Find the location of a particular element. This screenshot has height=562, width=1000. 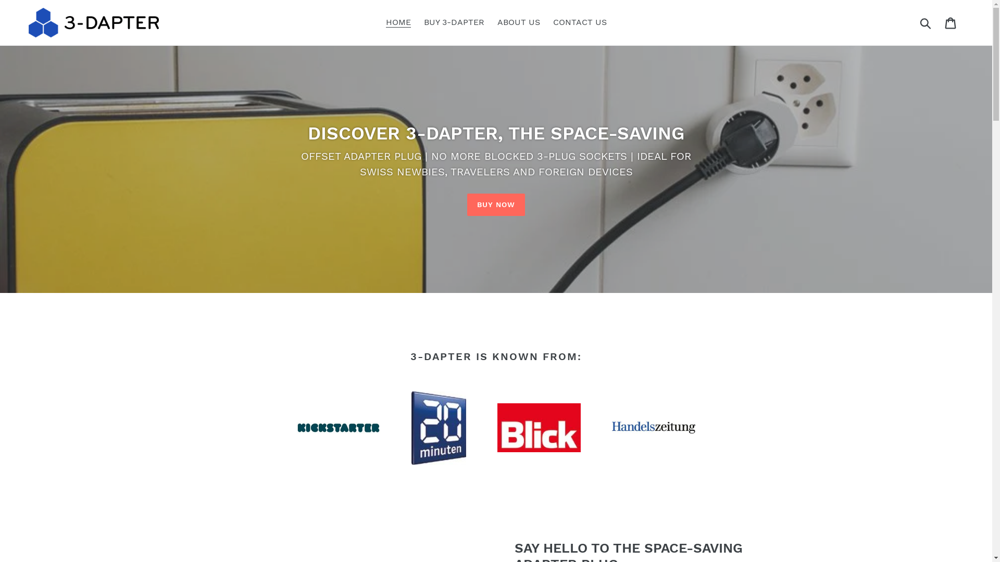

BUY NOW is located at coordinates (496, 205).